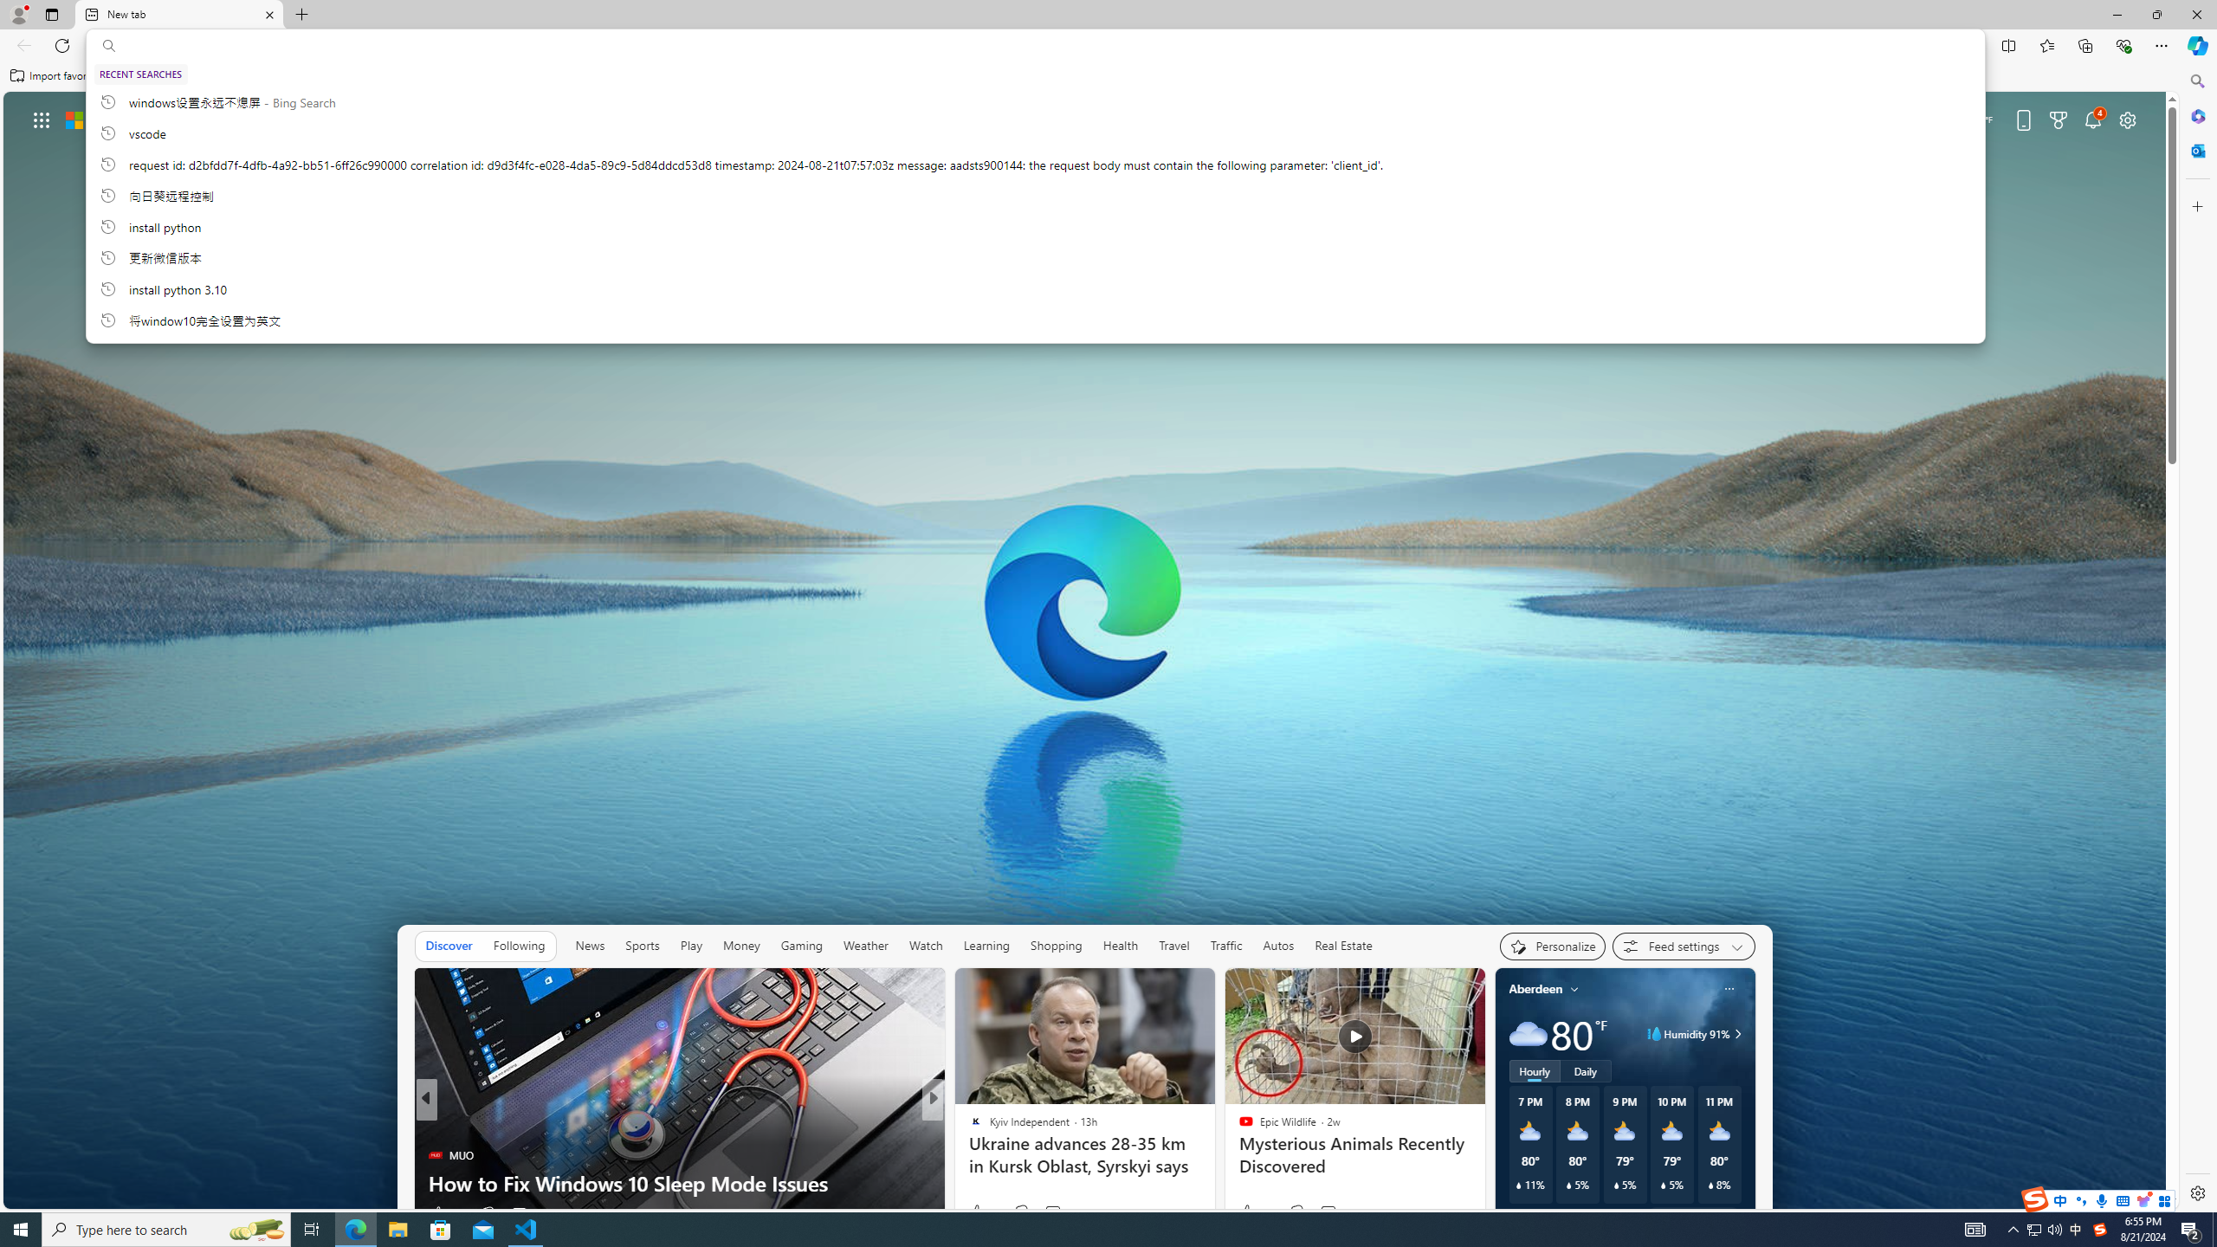 The image size is (2217, 1247). What do you see at coordinates (1552, 946) in the screenshot?
I see `Personalize your feed"` at bounding box center [1552, 946].